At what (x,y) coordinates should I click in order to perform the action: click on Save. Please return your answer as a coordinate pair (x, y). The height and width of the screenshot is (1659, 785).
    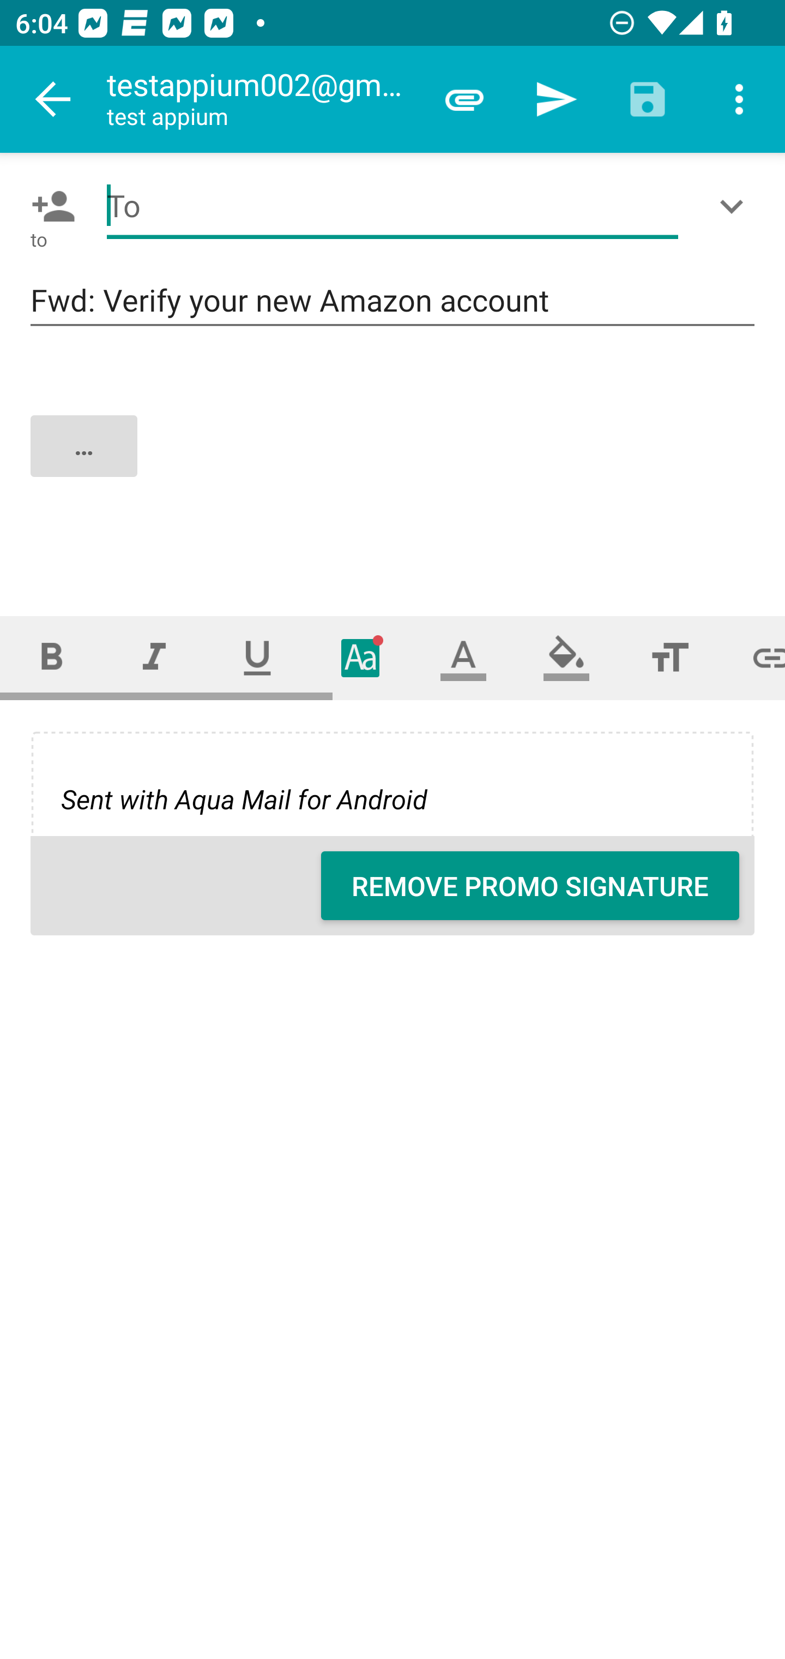
    Looking at the image, I should click on (648, 99).